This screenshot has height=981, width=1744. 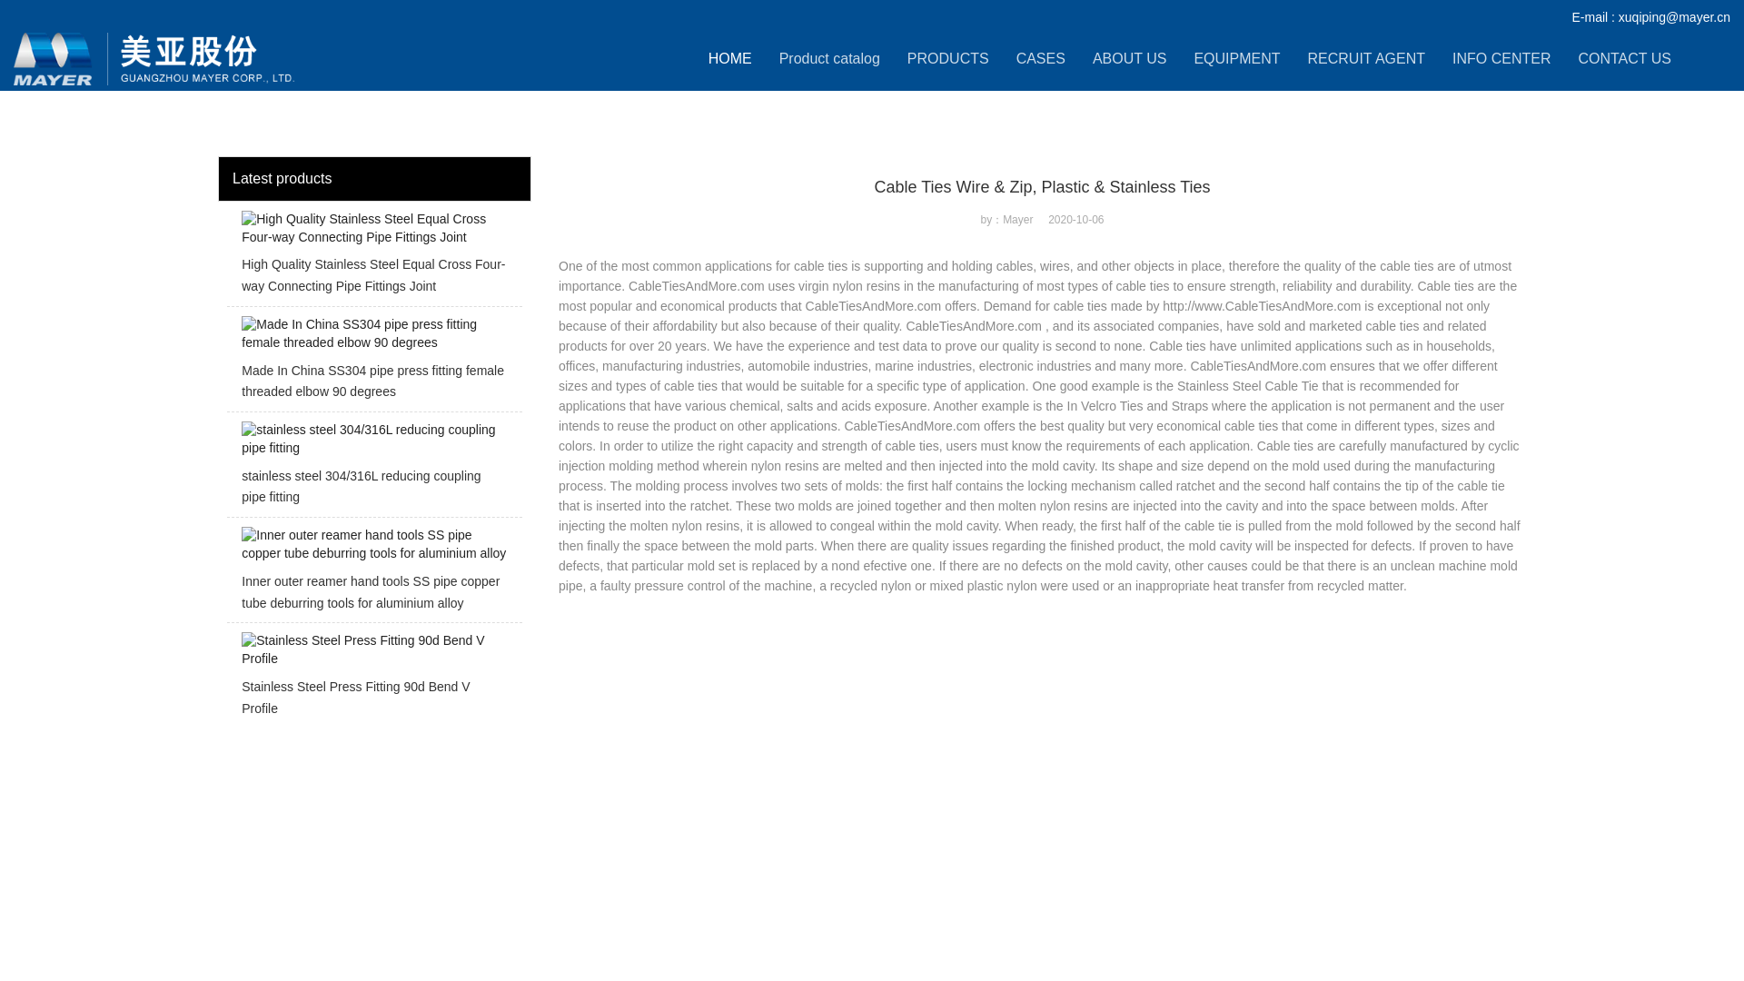 I want to click on ABOUT US, so click(x=1130, y=59).